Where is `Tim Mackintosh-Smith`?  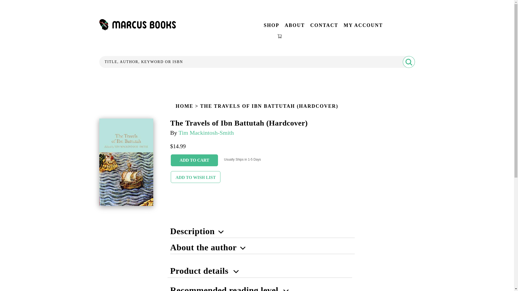 Tim Mackintosh-Smith is located at coordinates (206, 133).